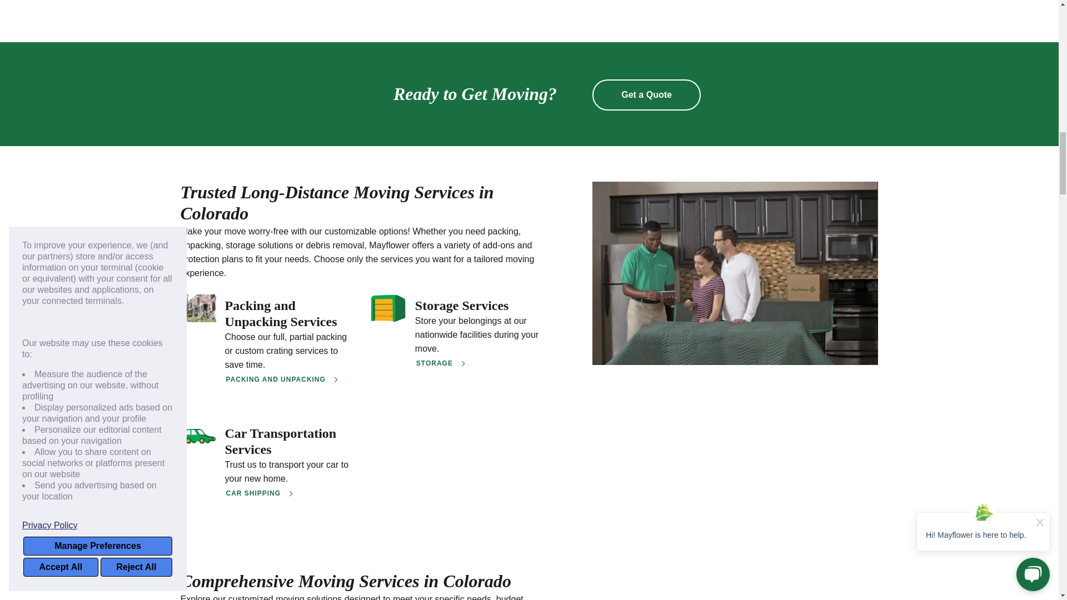 This screenshot has height=600, width=1067. What do you see at coordinates (478, 306) in the screenshot?
I see `Storage` at bounding box center [478, 306].